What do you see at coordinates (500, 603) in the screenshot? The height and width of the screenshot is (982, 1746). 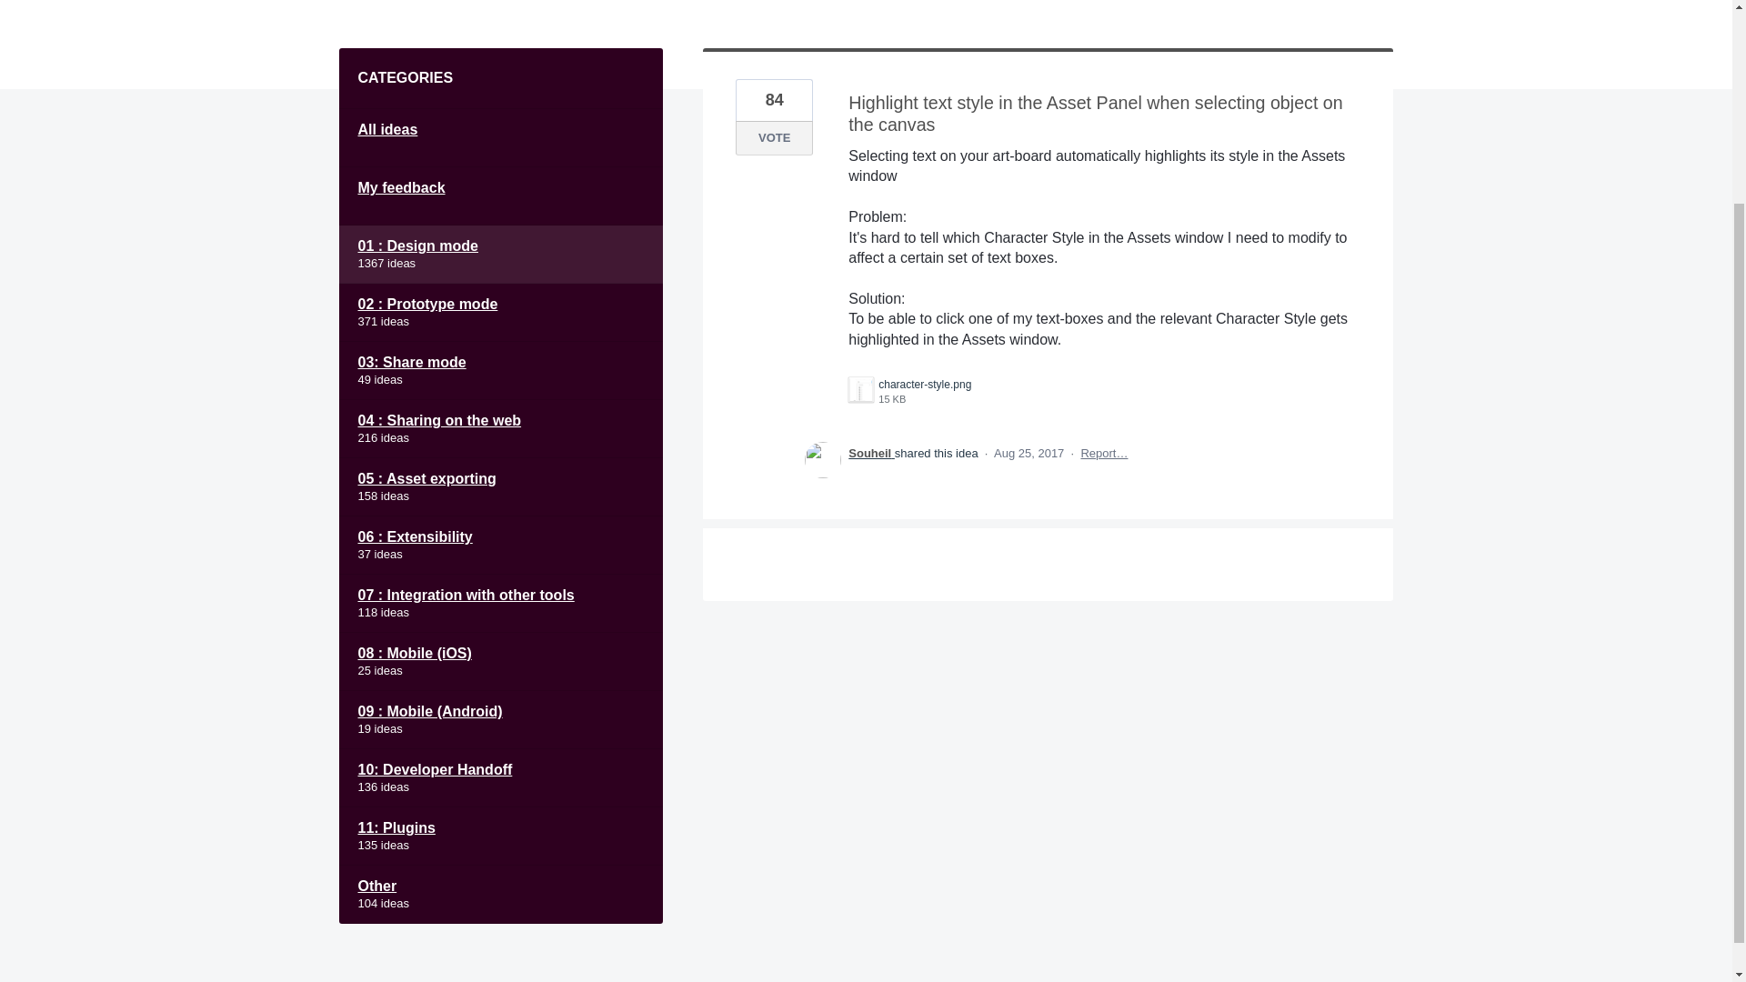 I see `07 : Integration with other tools` at bounding box center [500, 603].